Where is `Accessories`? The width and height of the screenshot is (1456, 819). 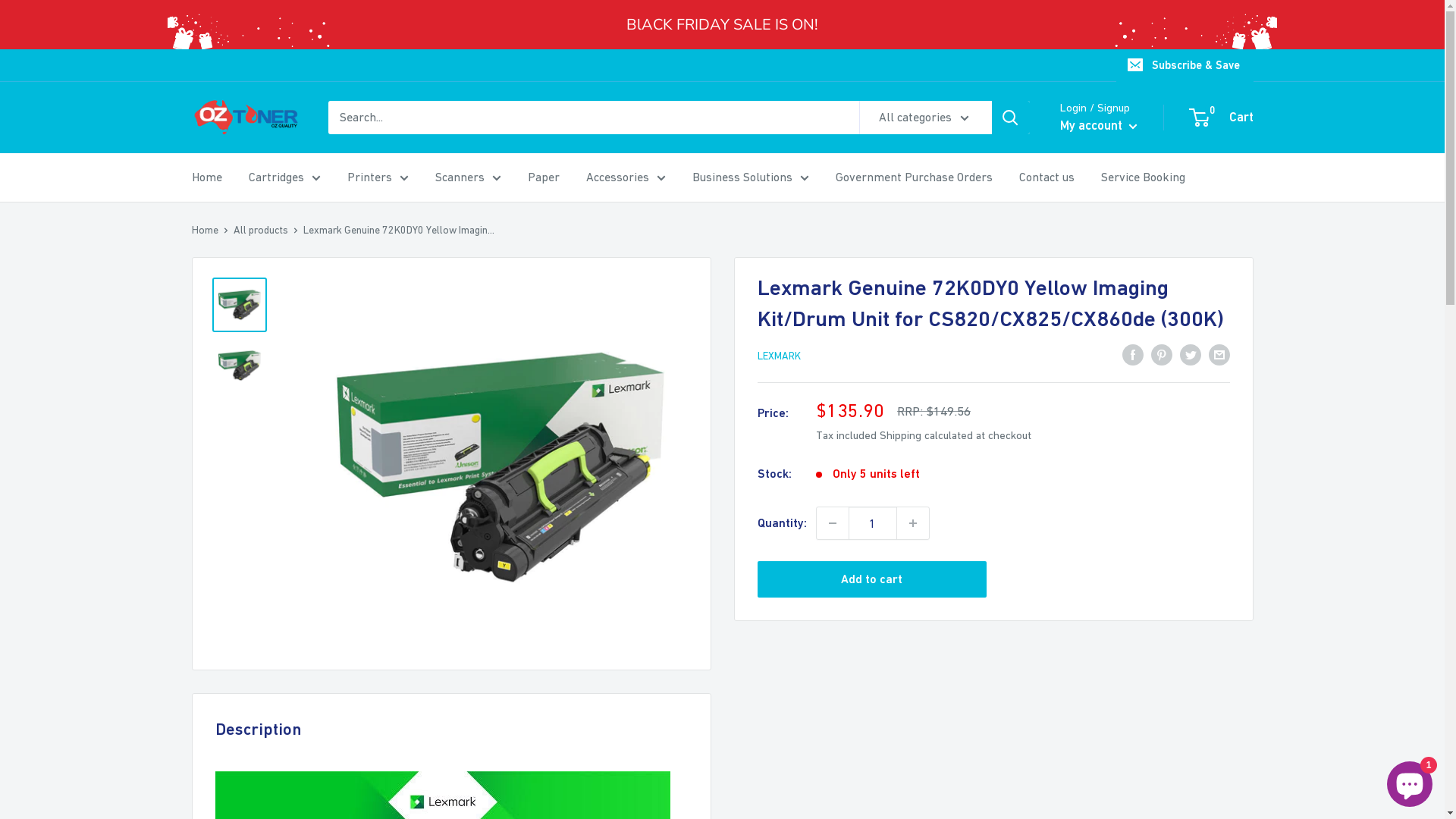 Accessories is located at coordinates (625, 177).